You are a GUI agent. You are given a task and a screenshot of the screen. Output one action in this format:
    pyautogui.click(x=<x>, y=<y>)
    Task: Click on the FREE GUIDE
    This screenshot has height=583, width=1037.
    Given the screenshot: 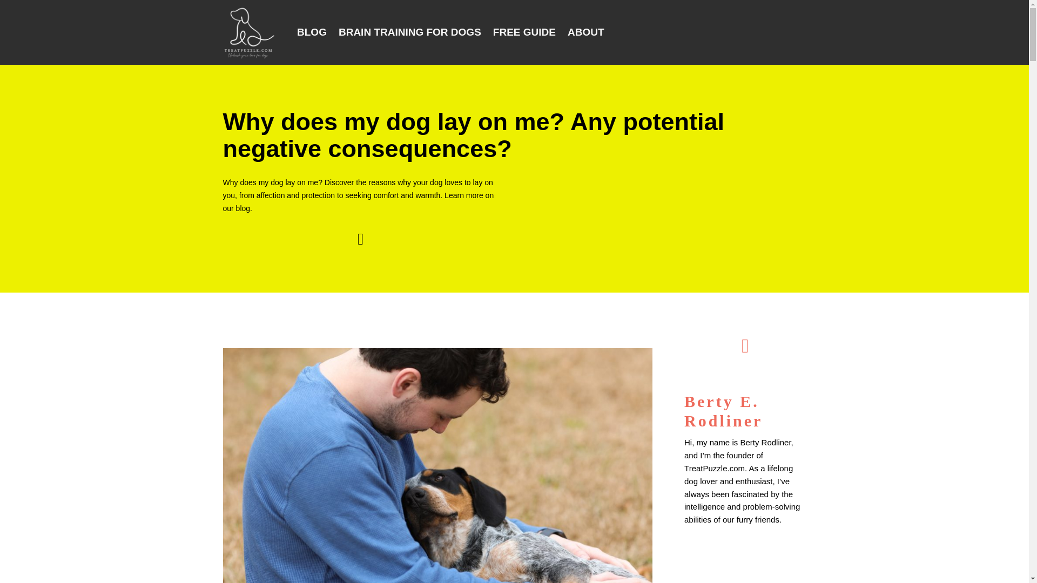 What is the action you would take?
    pyautogui.click(x=524, y=32)
    